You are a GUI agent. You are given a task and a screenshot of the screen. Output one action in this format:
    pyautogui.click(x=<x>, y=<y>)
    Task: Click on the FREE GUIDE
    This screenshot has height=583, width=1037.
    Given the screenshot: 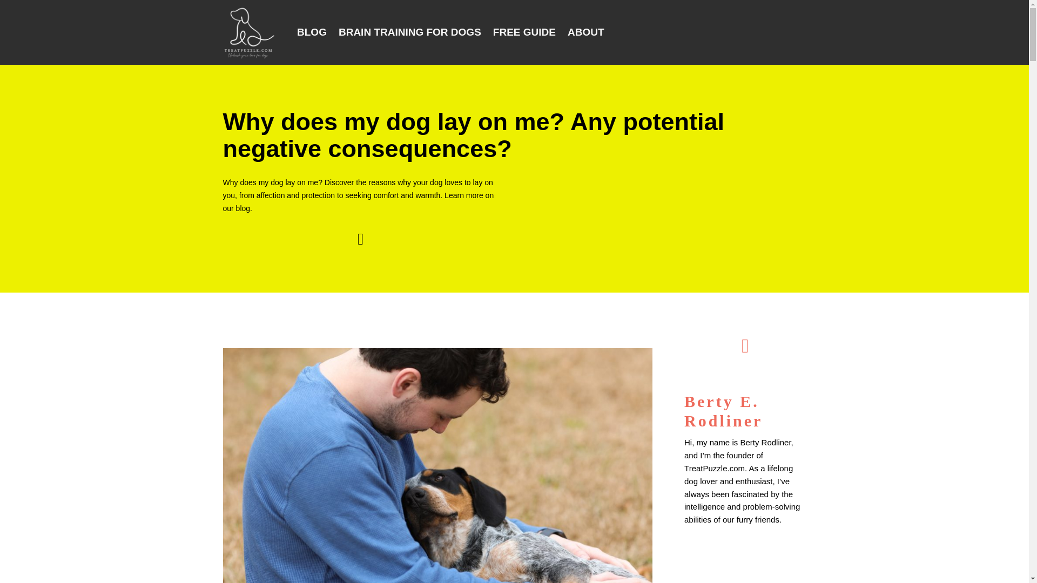 What is the action you would take?
    pyautogui.click(x=524, y=32)
    